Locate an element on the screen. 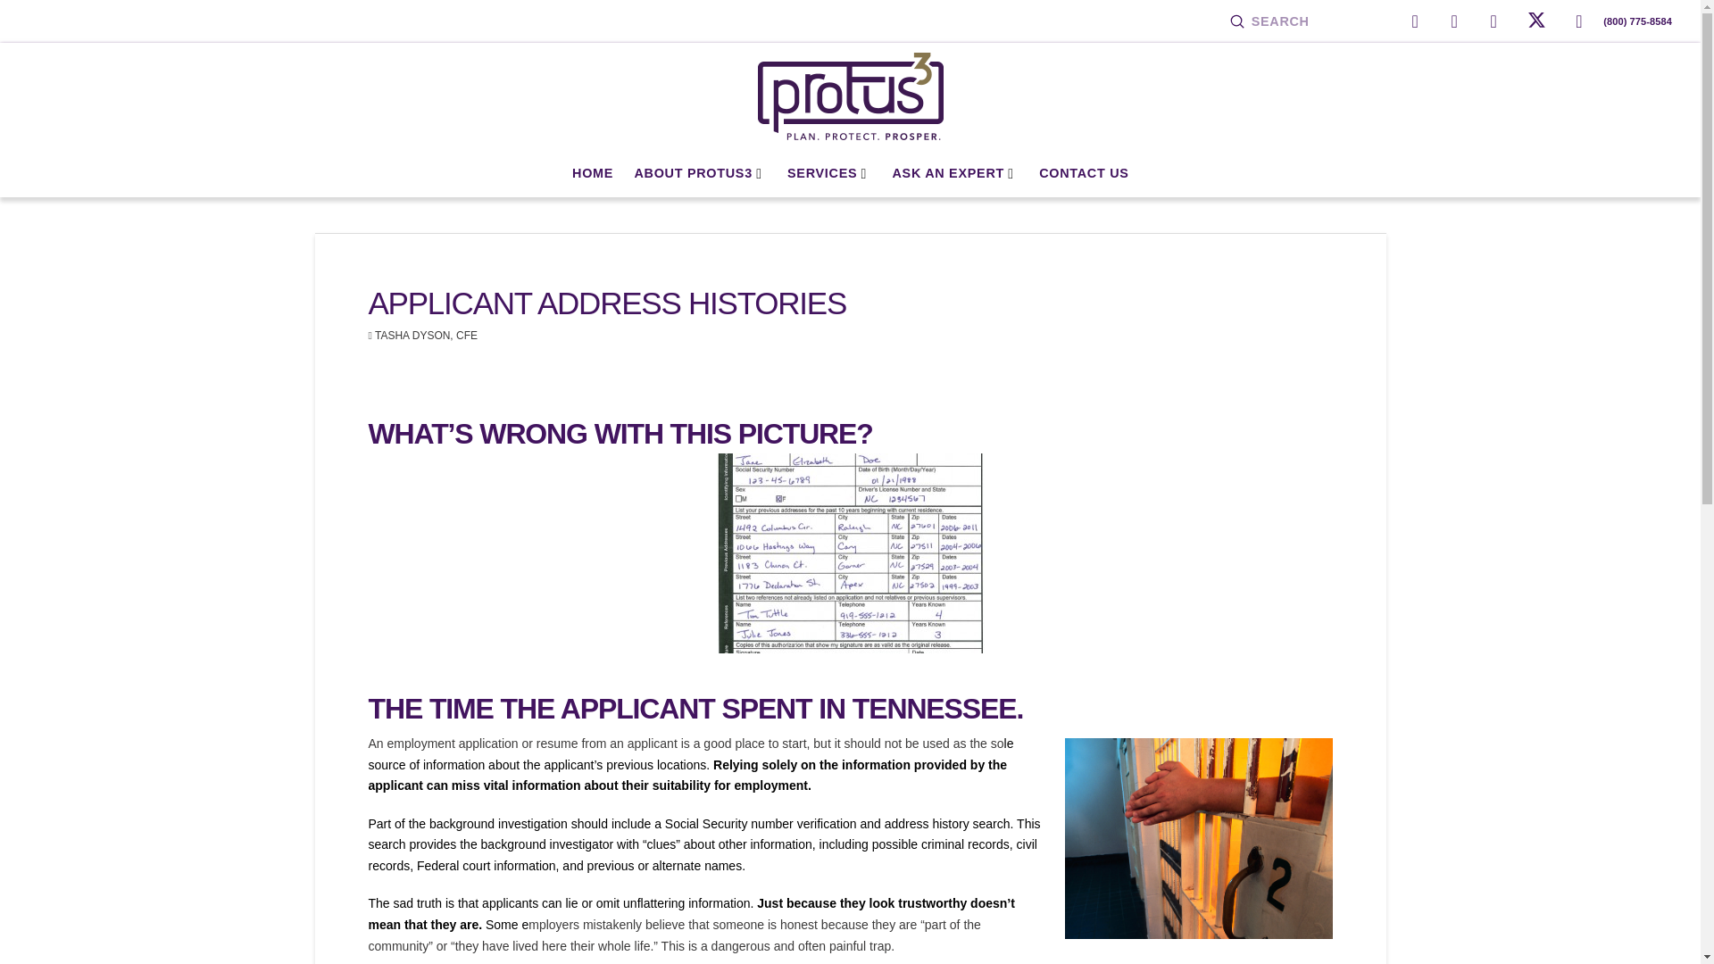  Submit is located at coordinates (1237, 21).